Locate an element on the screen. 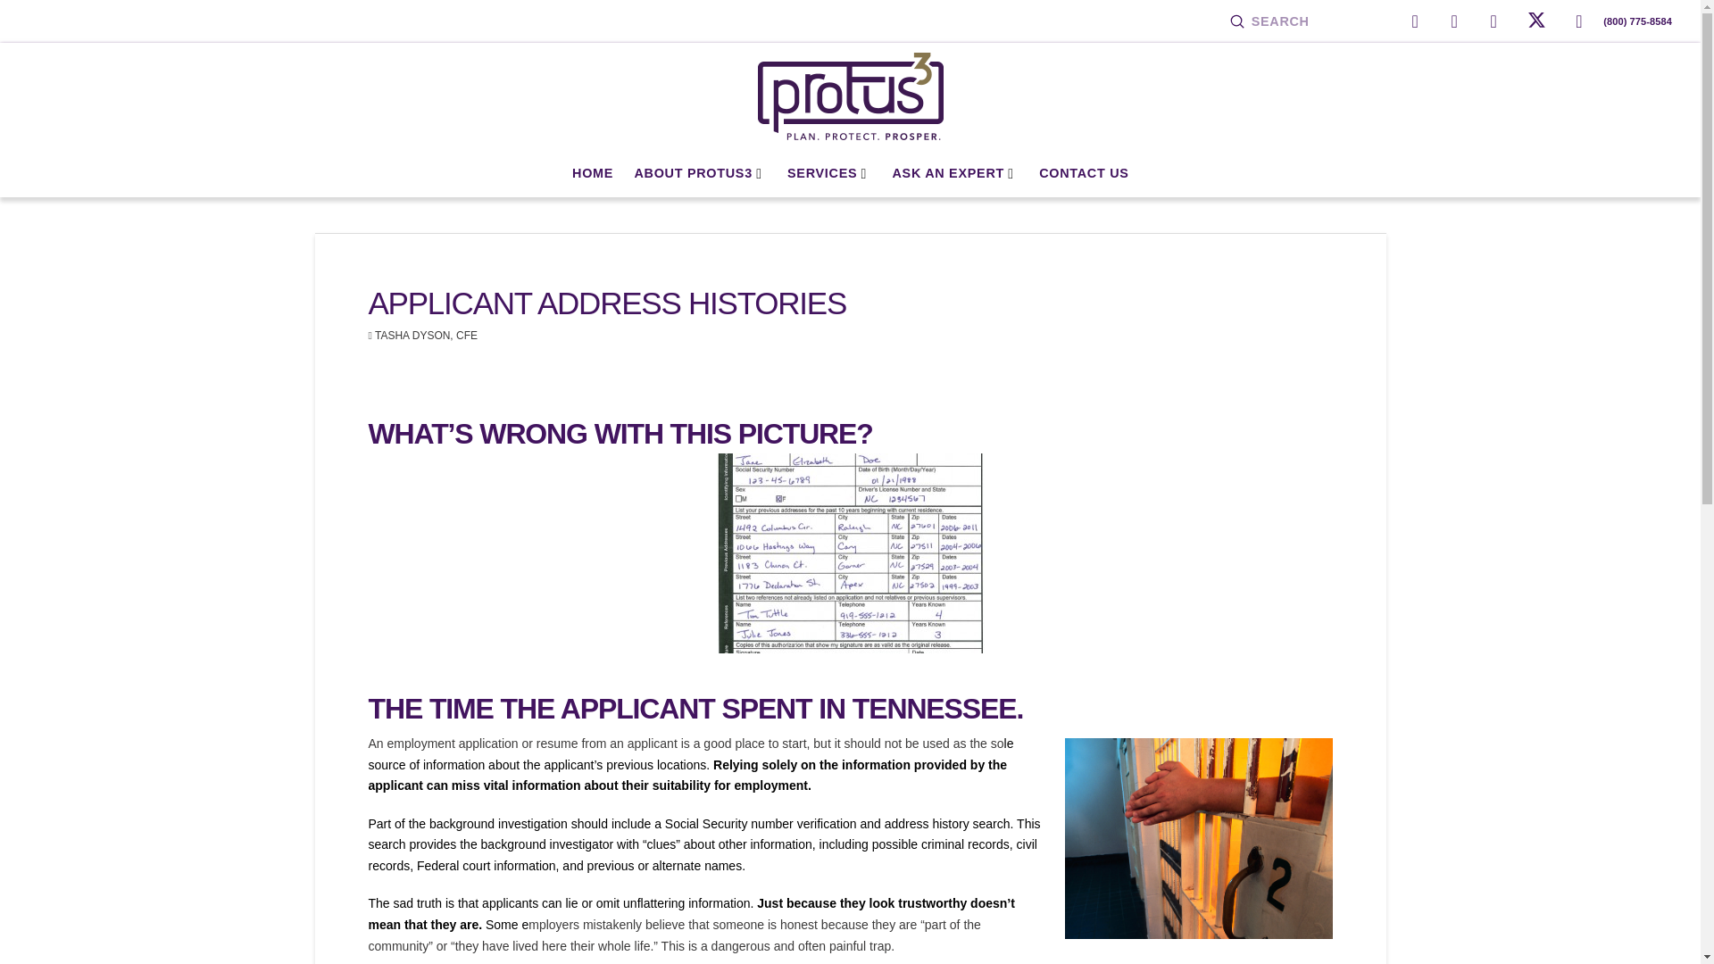  Submit is located at coordinates (1237, 21).